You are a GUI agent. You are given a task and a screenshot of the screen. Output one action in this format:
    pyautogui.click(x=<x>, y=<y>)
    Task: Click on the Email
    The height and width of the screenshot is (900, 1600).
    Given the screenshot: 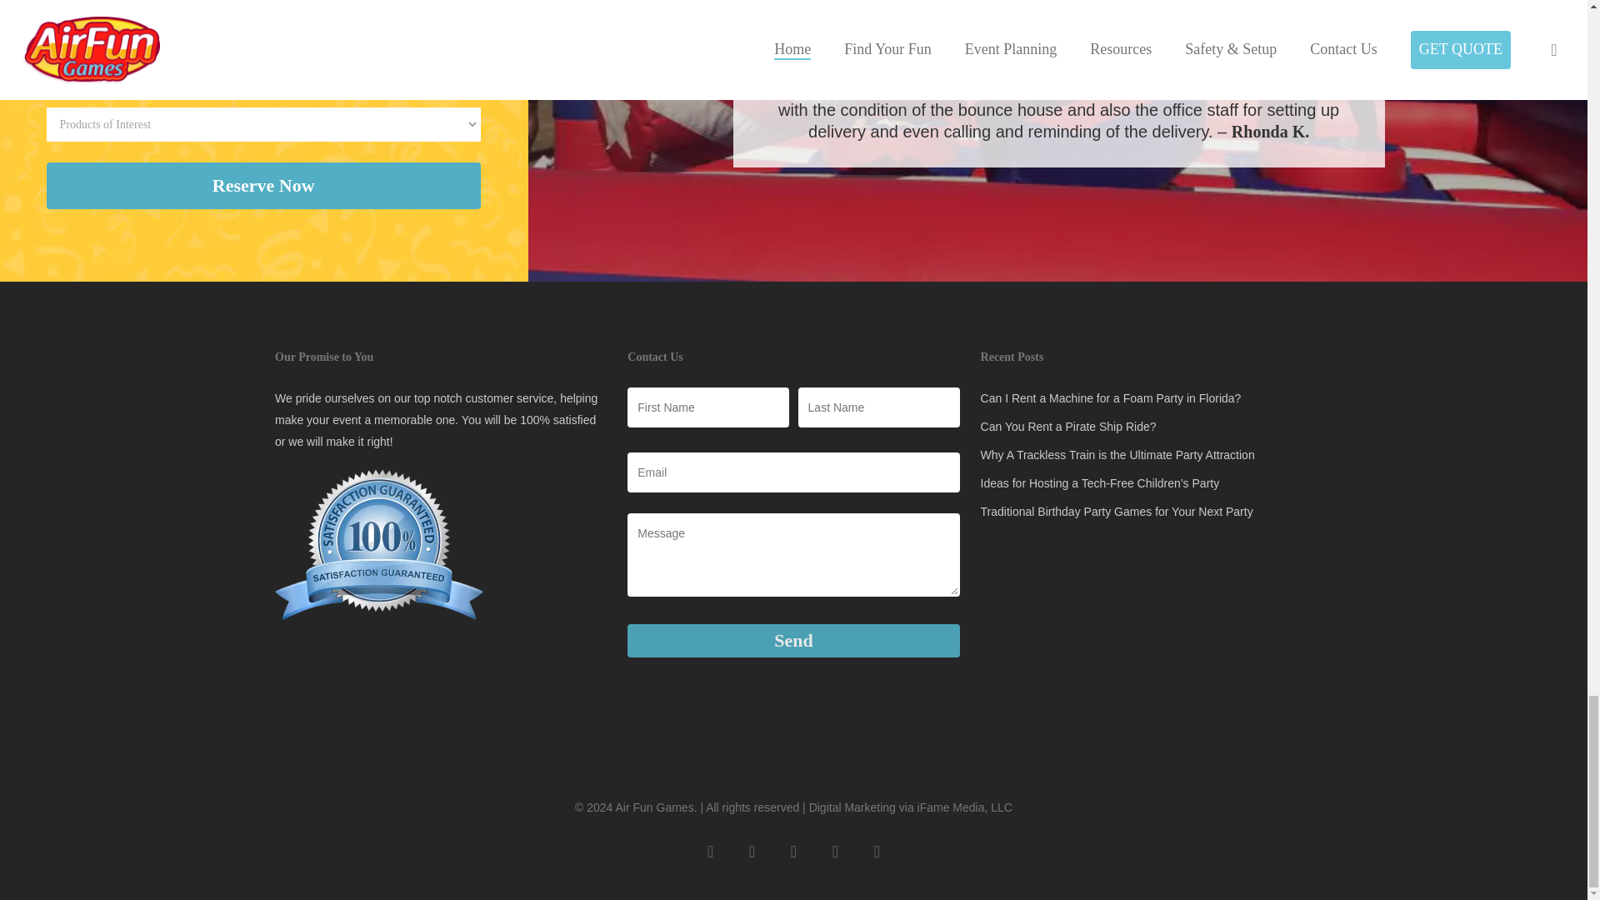 What is the action you would take?
    pyautogui.click(x=792, y=472)
    